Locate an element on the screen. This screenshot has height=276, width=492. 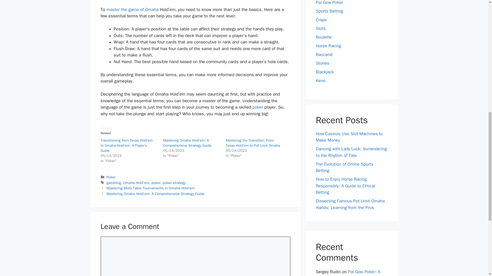
Scroll back to top is located at coordinates (475, 243).